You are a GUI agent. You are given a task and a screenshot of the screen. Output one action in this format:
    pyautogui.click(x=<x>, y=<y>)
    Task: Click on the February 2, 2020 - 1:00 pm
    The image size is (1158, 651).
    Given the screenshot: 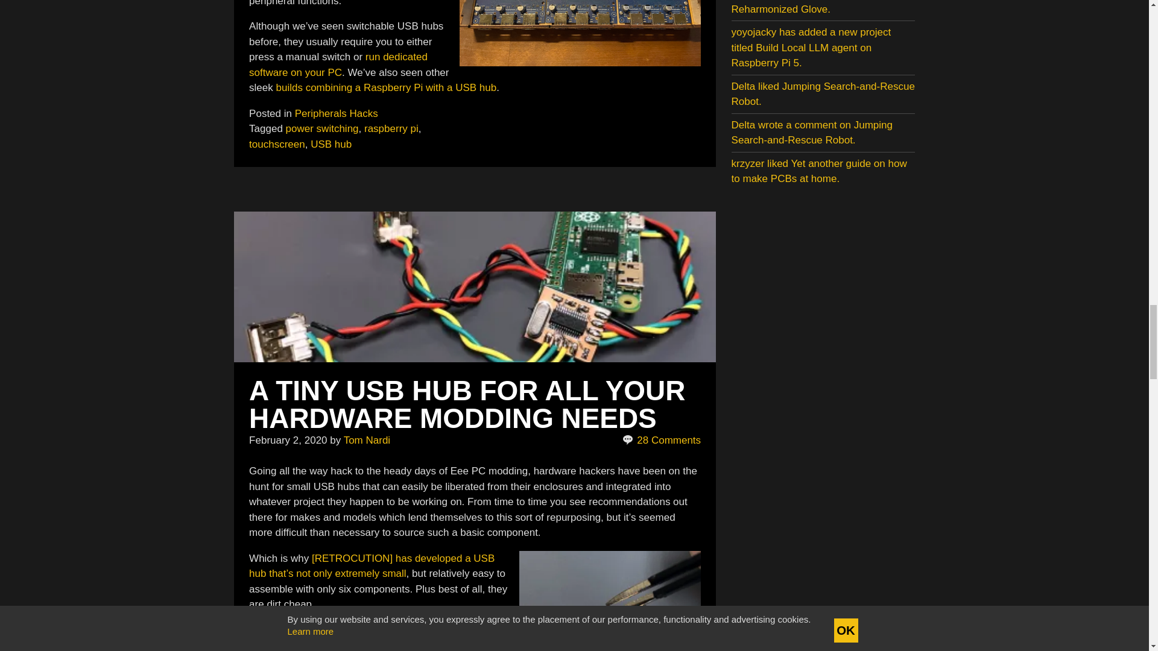 What is the action you would take?
    pyautogui.click(x=287, y=440)
    